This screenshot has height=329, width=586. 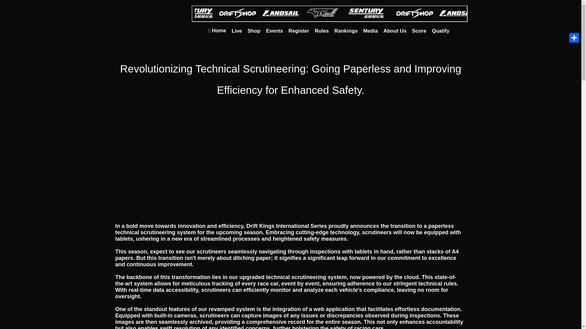 What do you see at coordinates (419, 31) in the screenshot?
I see `Score` at bounding box center [419, 31].